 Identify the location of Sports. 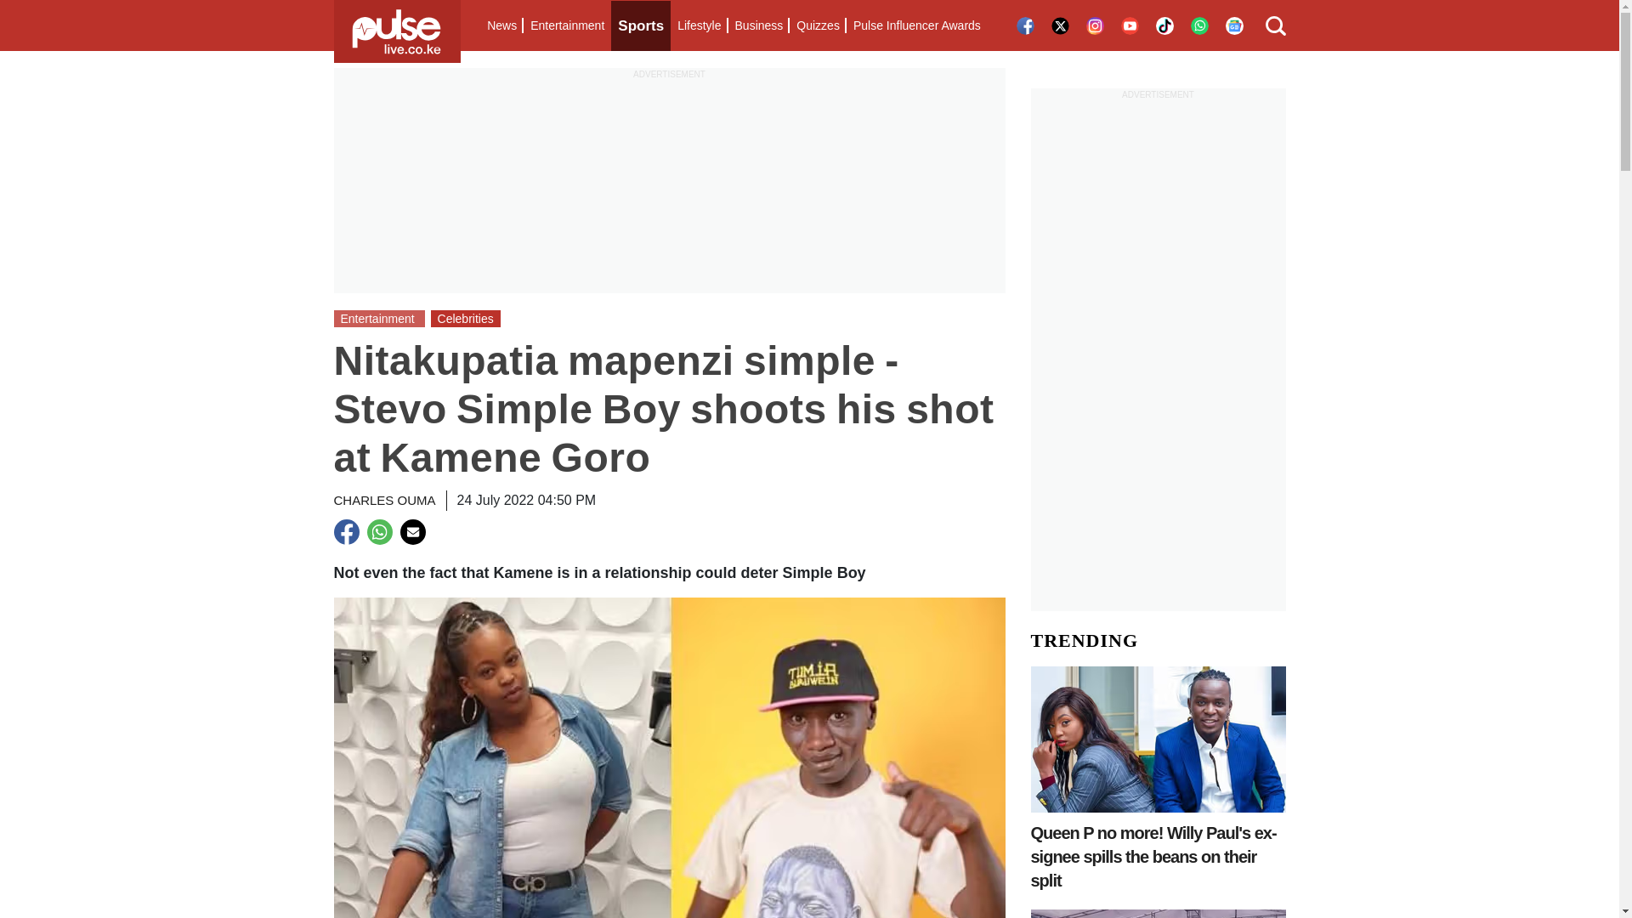
(641, 25).